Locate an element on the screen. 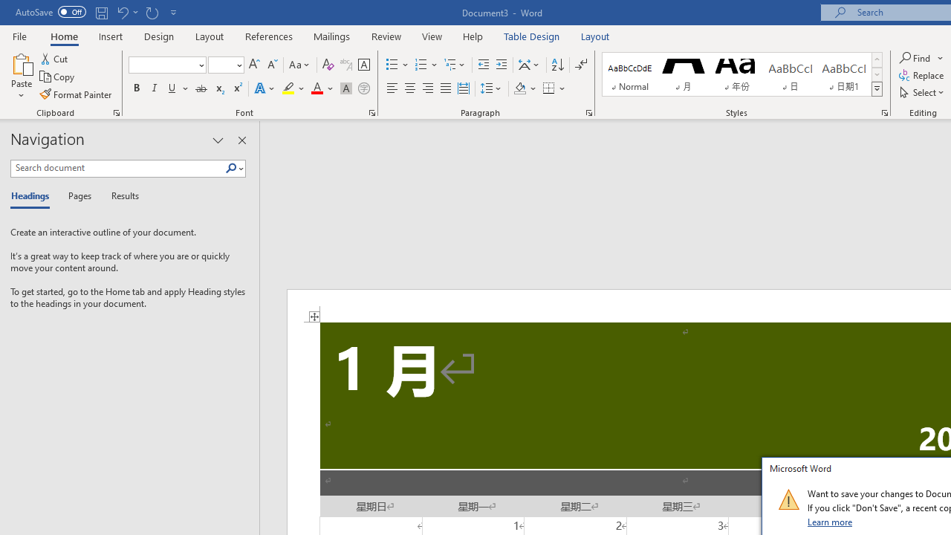 The height and width of the screenshot is (535, 951). Align Right is located at coordinates (428, 89).